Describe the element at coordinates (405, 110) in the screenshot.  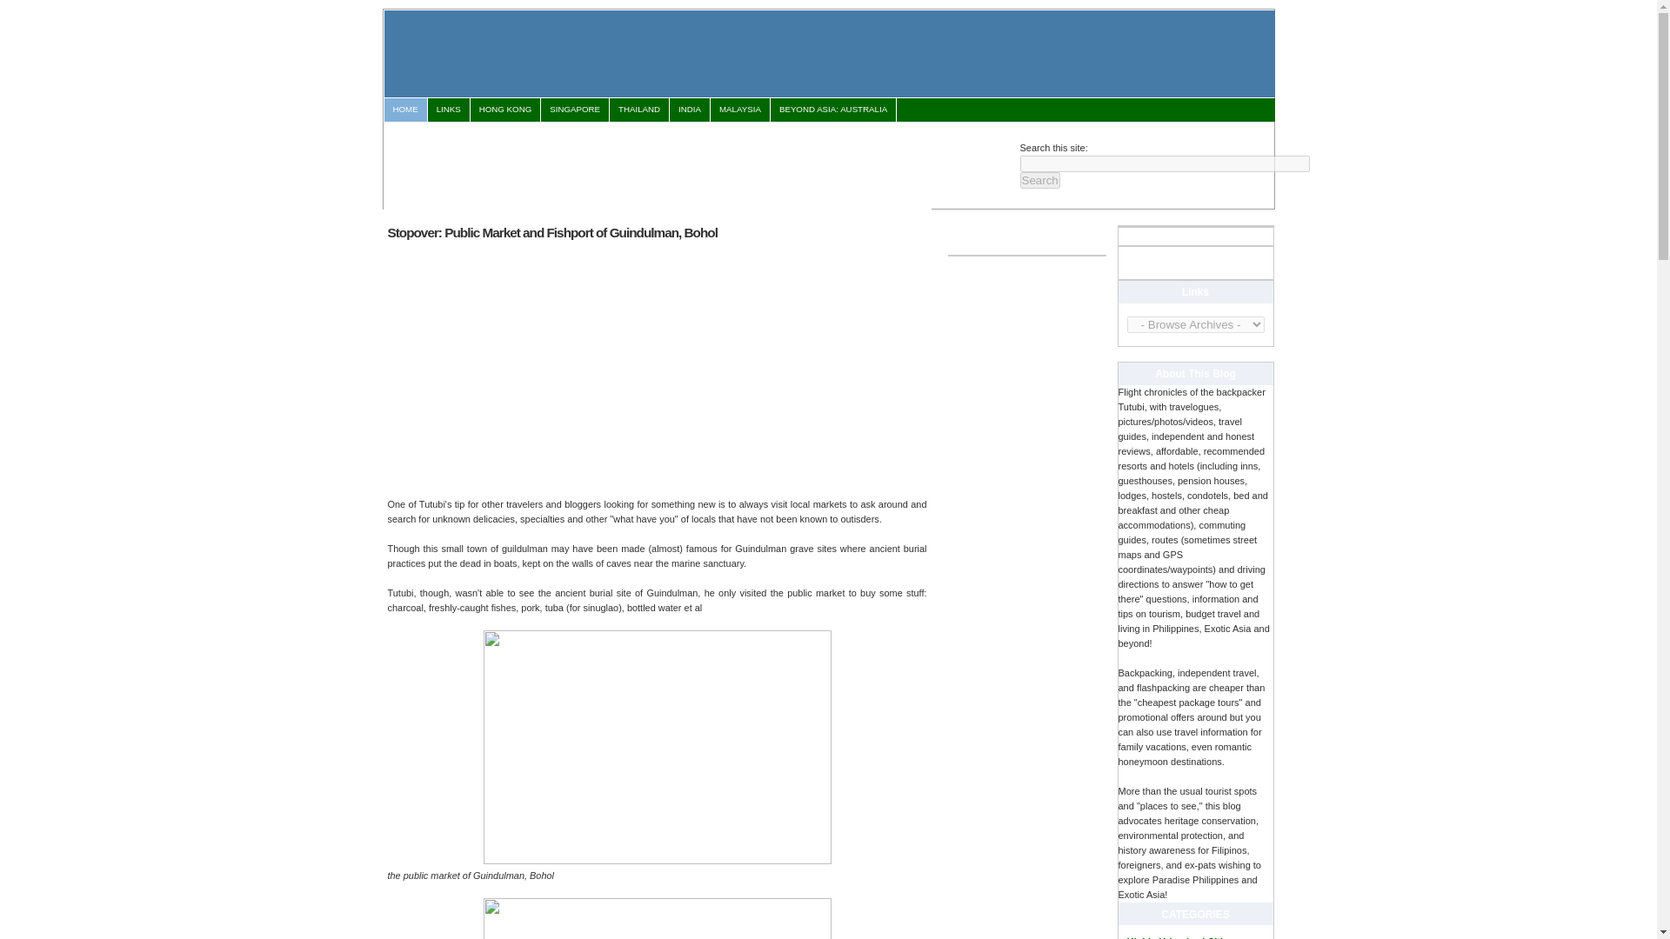
I see `HOME` at that location.